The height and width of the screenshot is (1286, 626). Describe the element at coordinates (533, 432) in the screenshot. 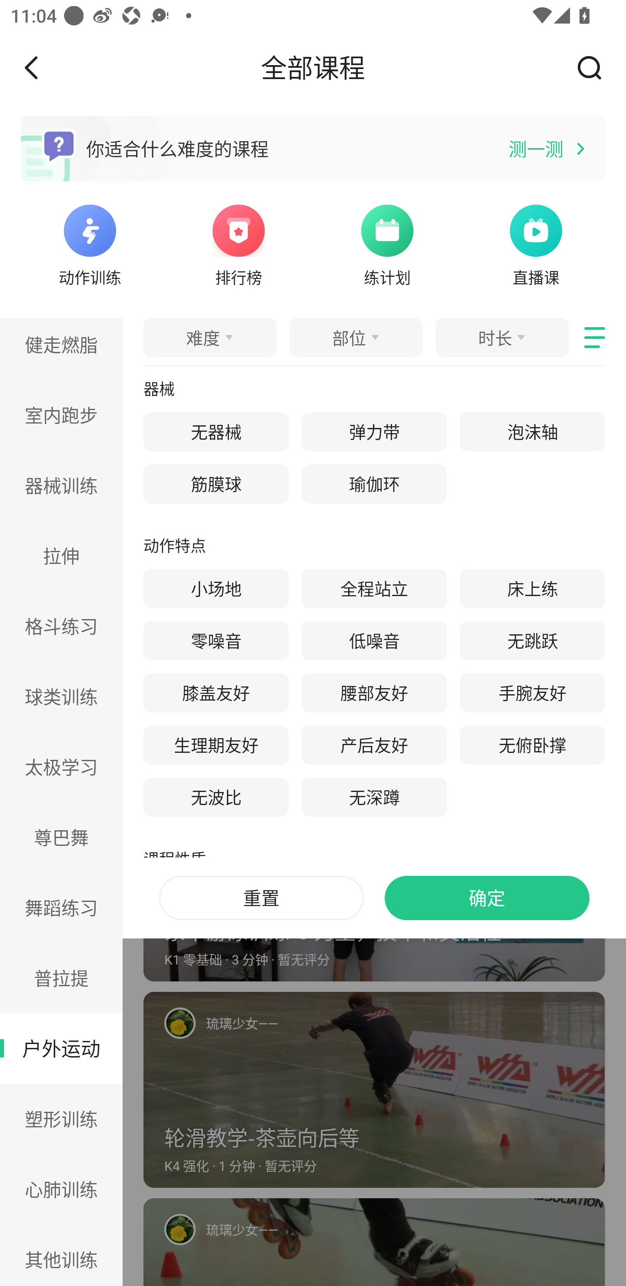

I see `泡沫轴` at that location.